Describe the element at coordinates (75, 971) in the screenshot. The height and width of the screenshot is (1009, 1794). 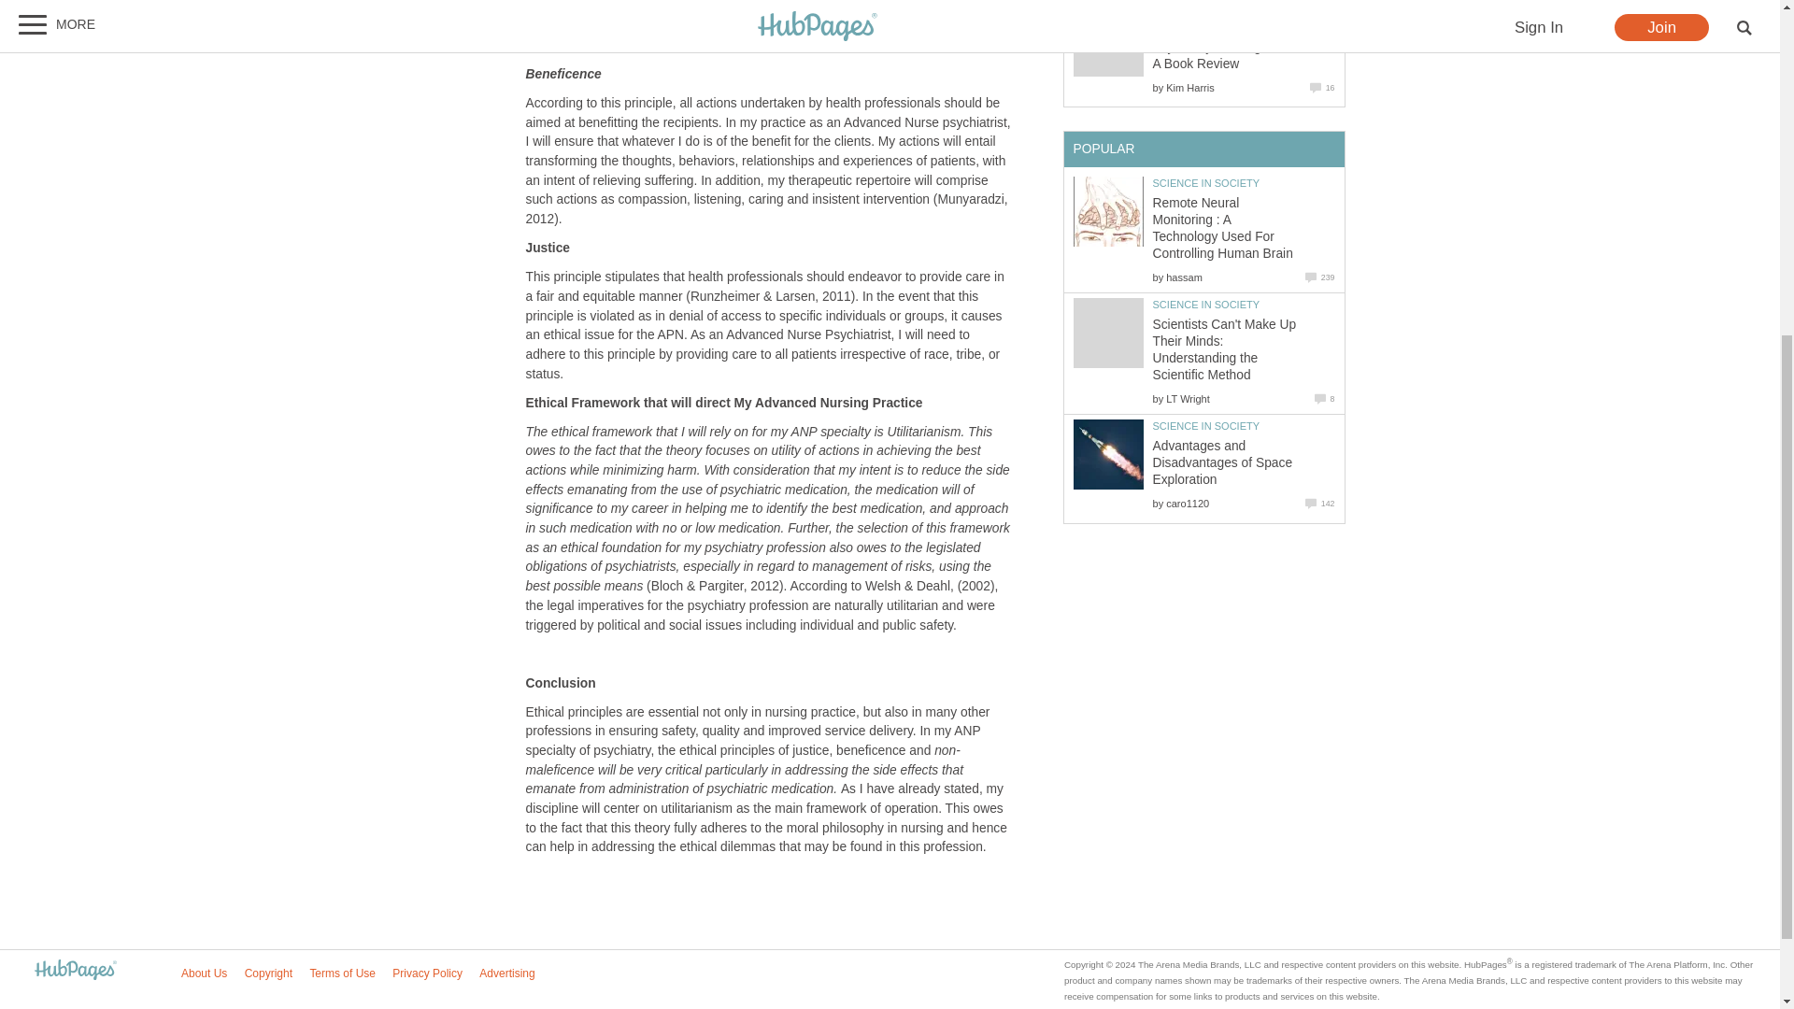
I see `To the HubPages home page` at that location.